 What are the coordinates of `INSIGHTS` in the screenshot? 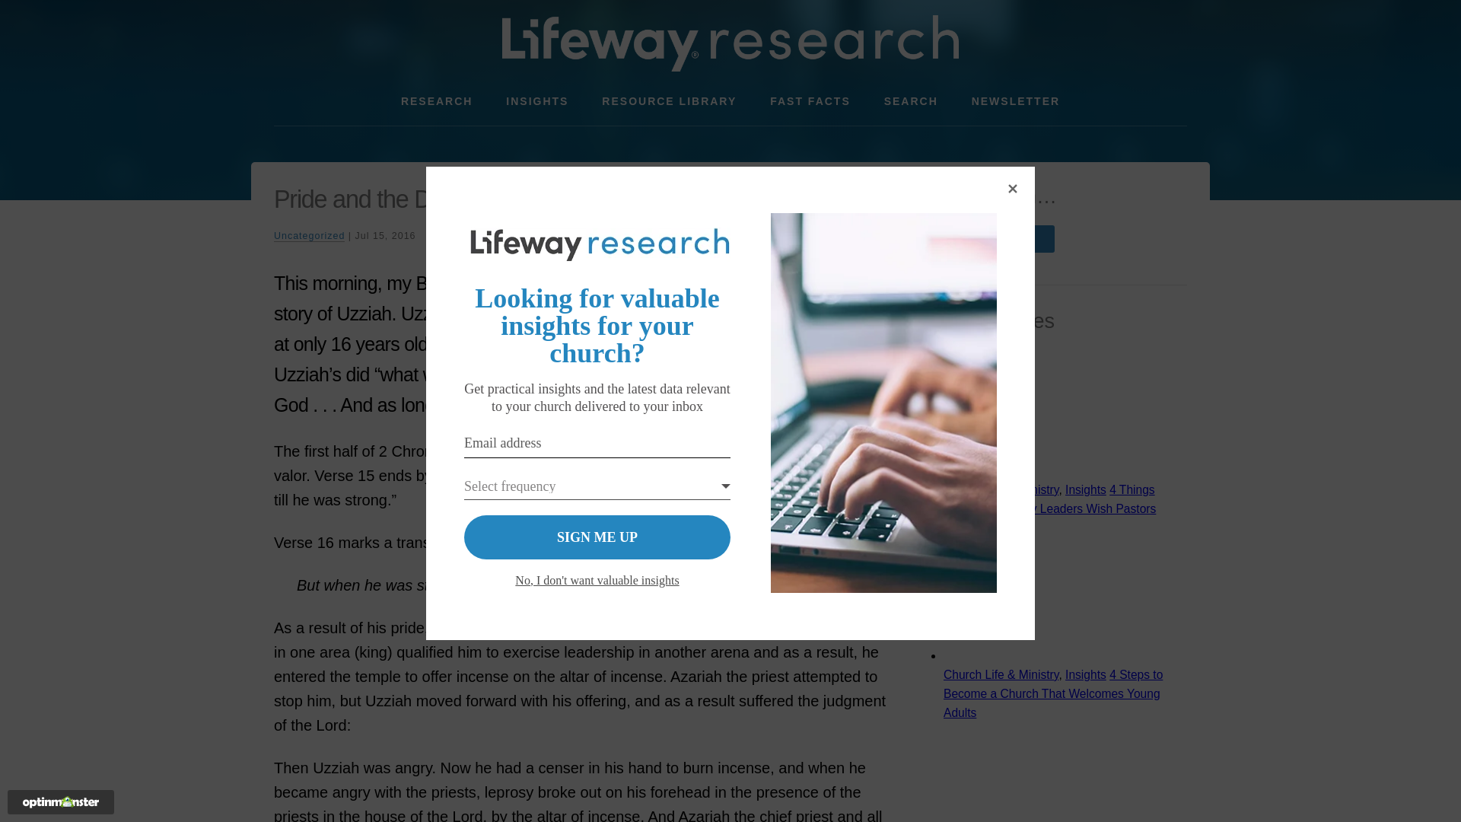 It's located at (537, 101).